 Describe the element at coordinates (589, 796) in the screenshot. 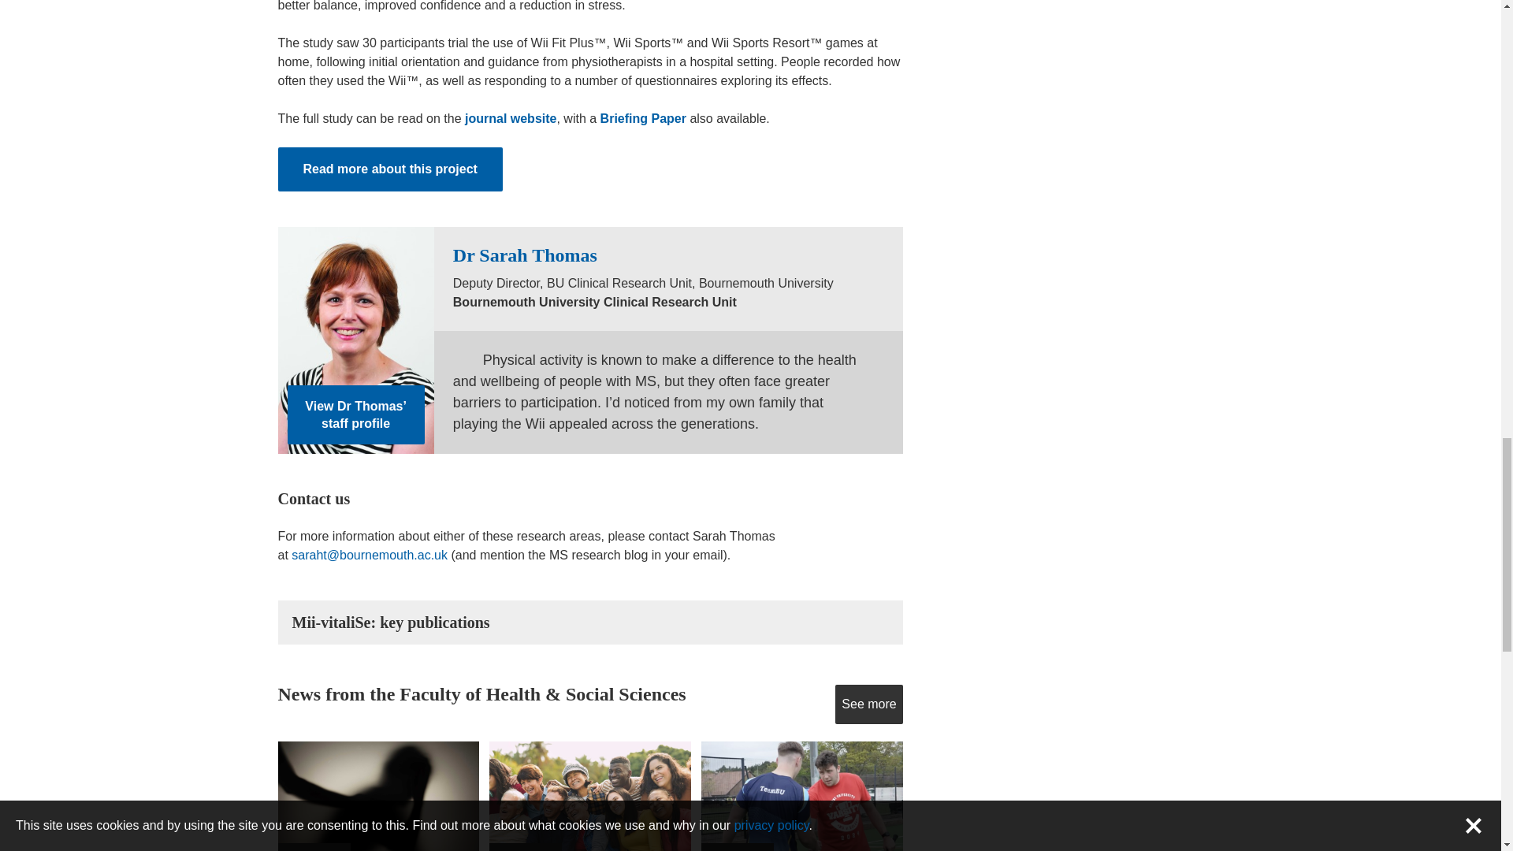

I see `A group of older people sat outside laughing` at that location.